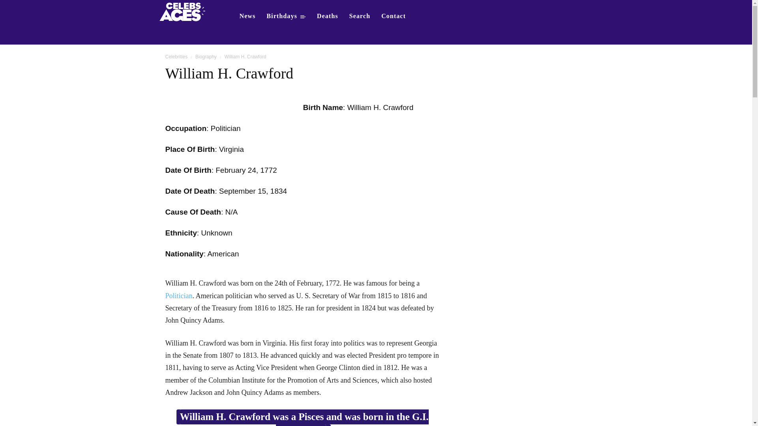 This screenshot has width=758, height=426. I want to click on Politician, so click(178, 296).